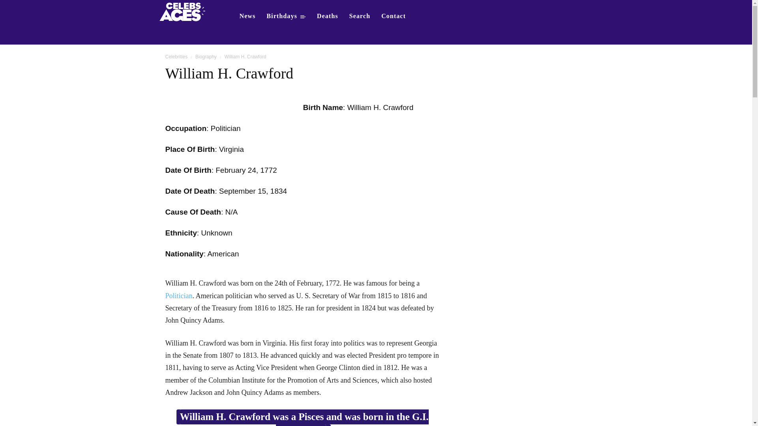 This screenshot has width=758, height=426. I want to click on Politician, so click(178, 296).